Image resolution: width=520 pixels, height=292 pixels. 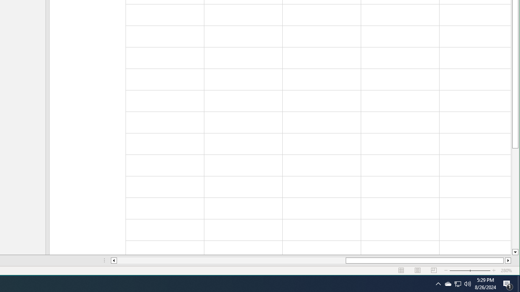 I want to click on User Promoted Notification Area, so click(x=457, y=284).